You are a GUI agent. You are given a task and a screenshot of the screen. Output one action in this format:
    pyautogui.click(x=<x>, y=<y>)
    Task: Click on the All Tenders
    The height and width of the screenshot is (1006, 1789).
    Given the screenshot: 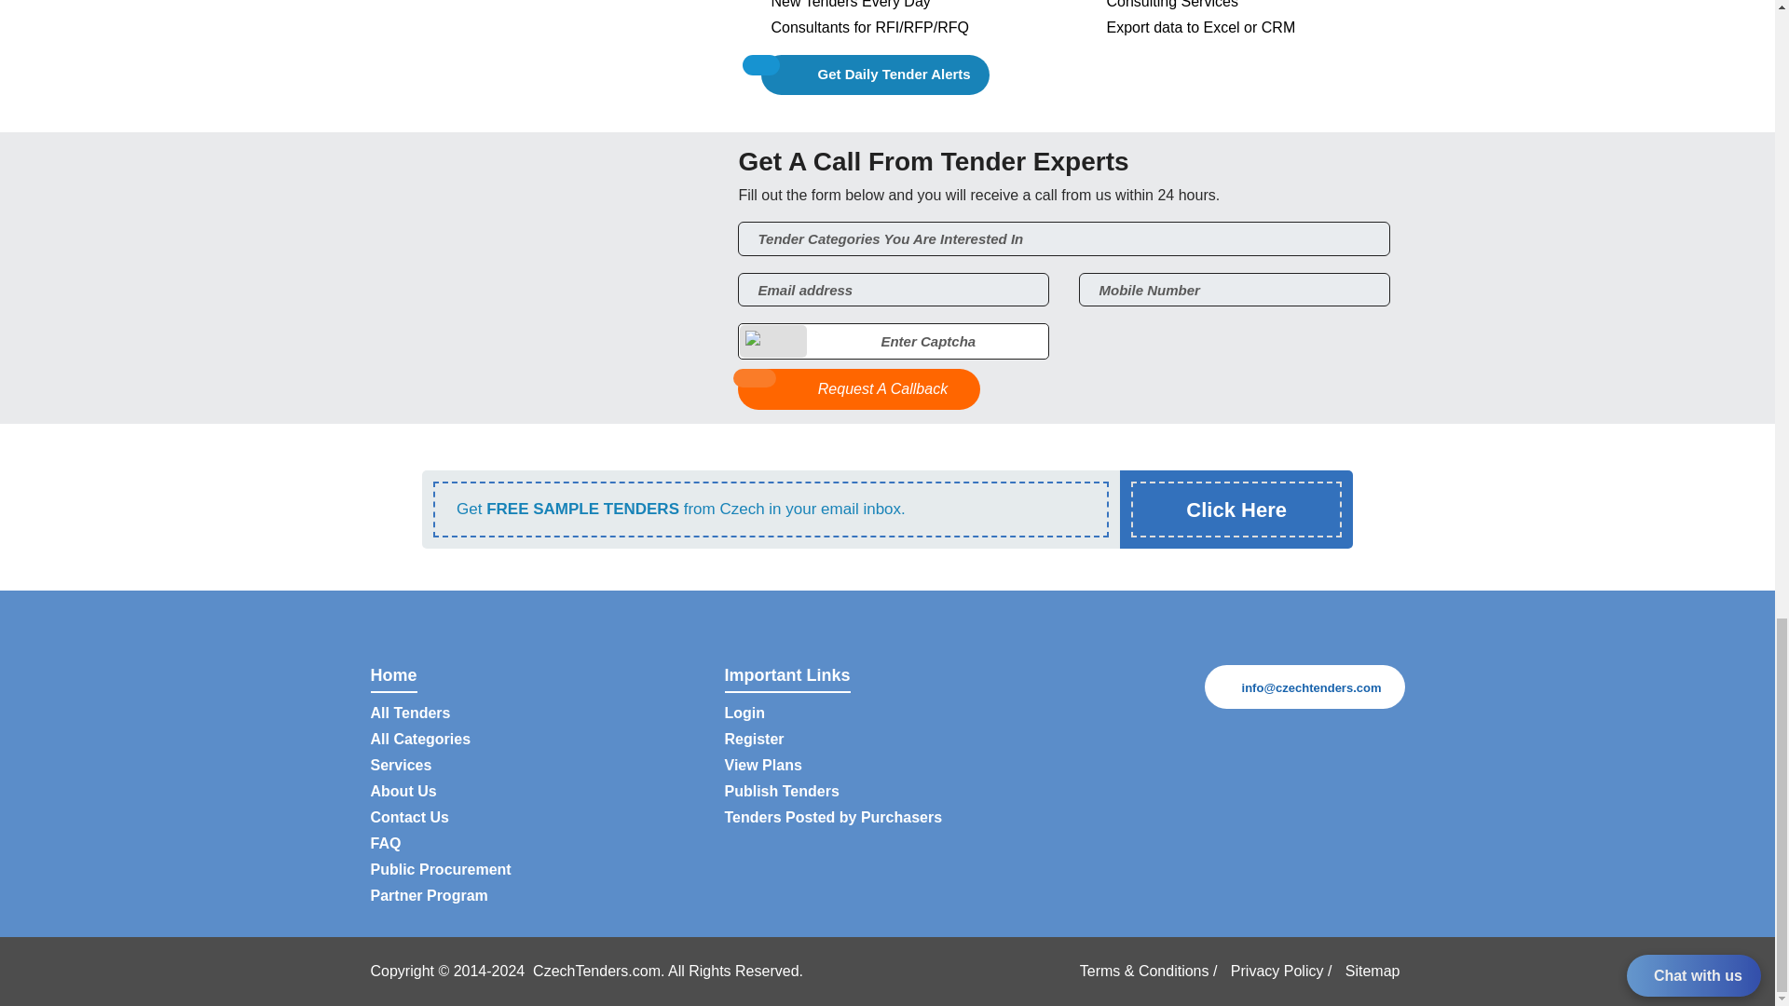 What is the action you would take?
    pyautogui.click(x=410, y=714)
    